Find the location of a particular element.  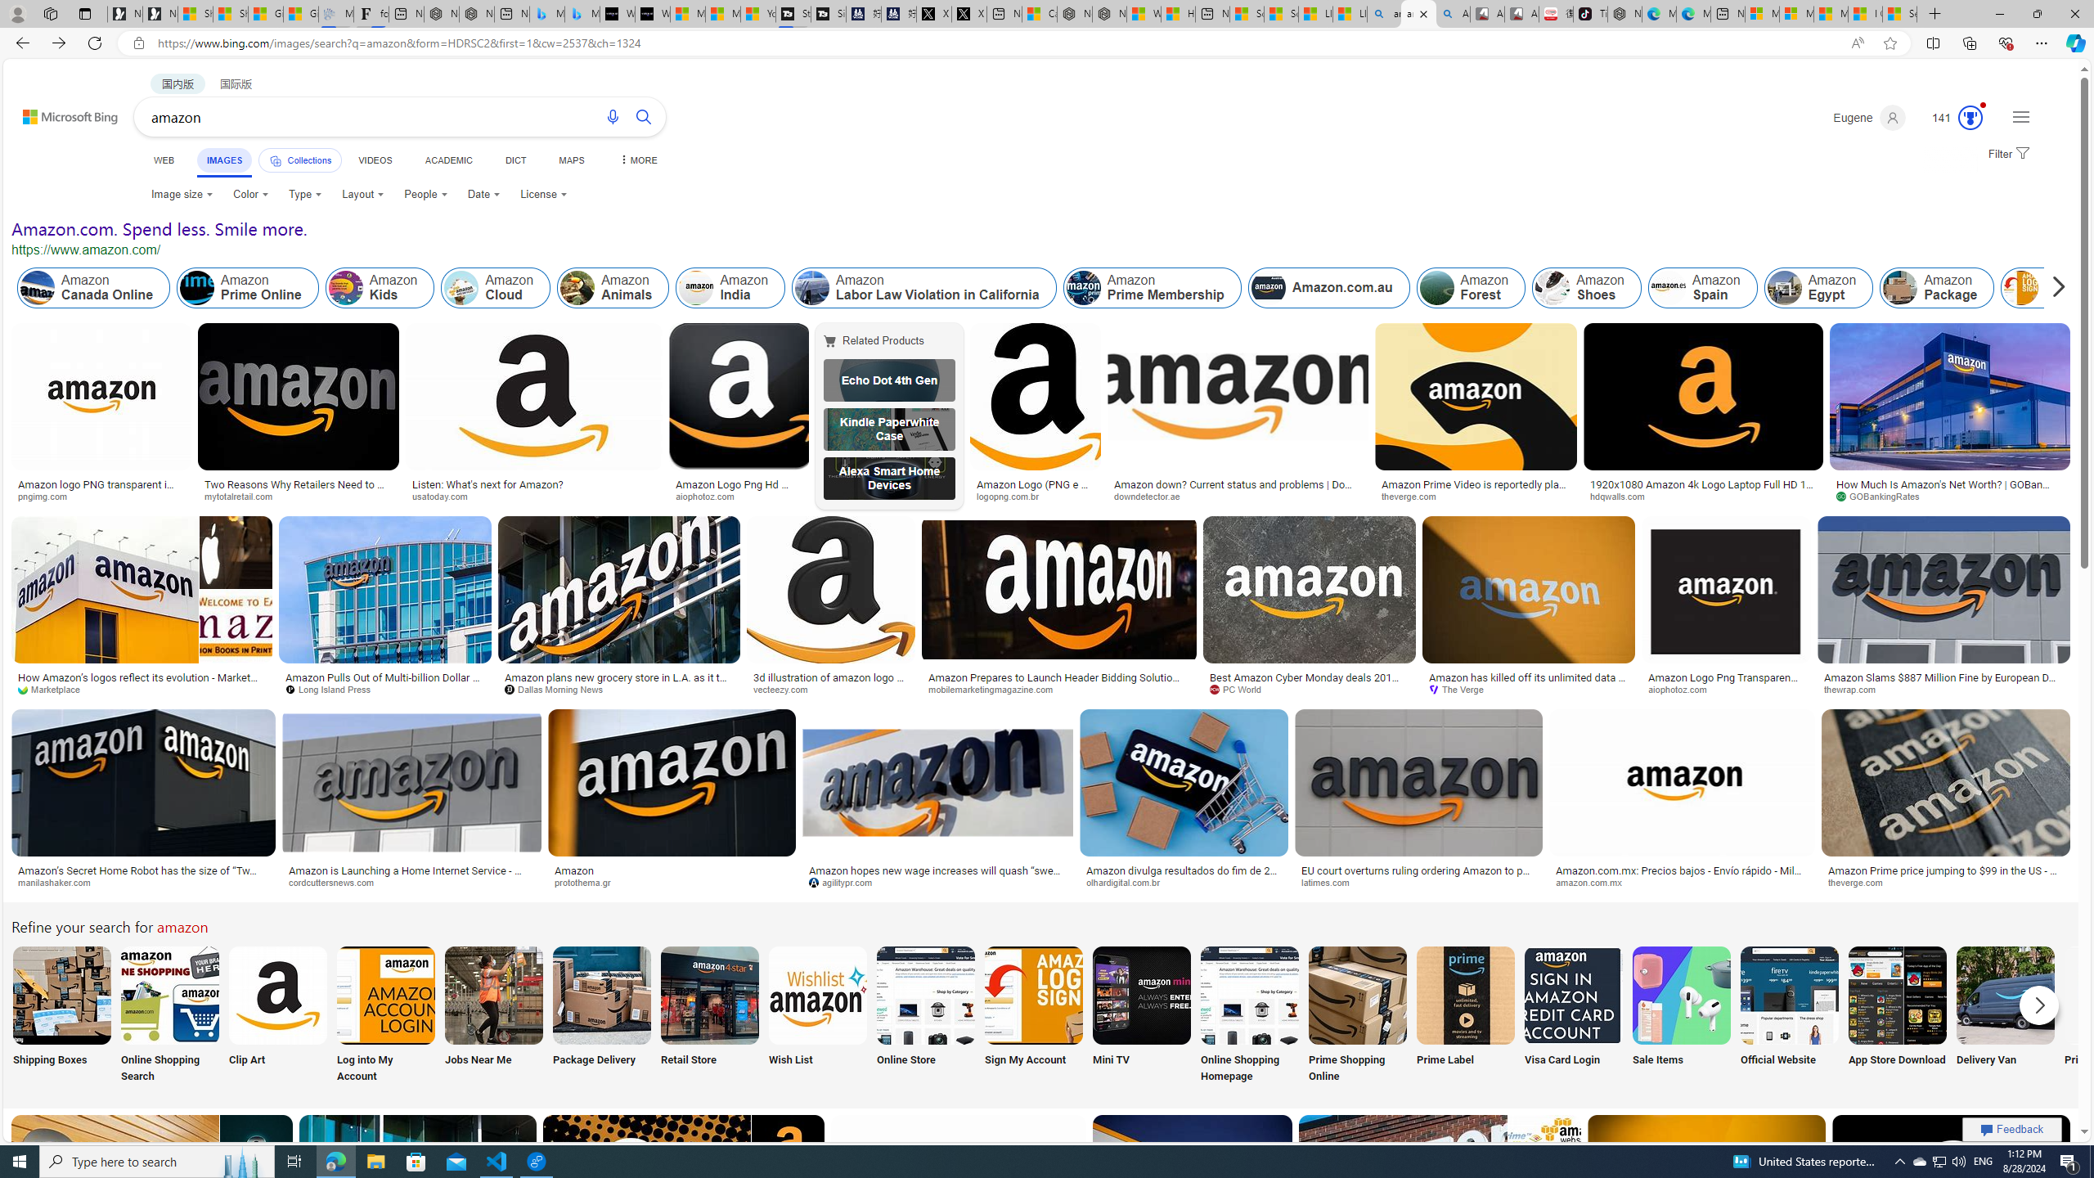

Amazon Prime Membership is located at coordinates (1153, 288).